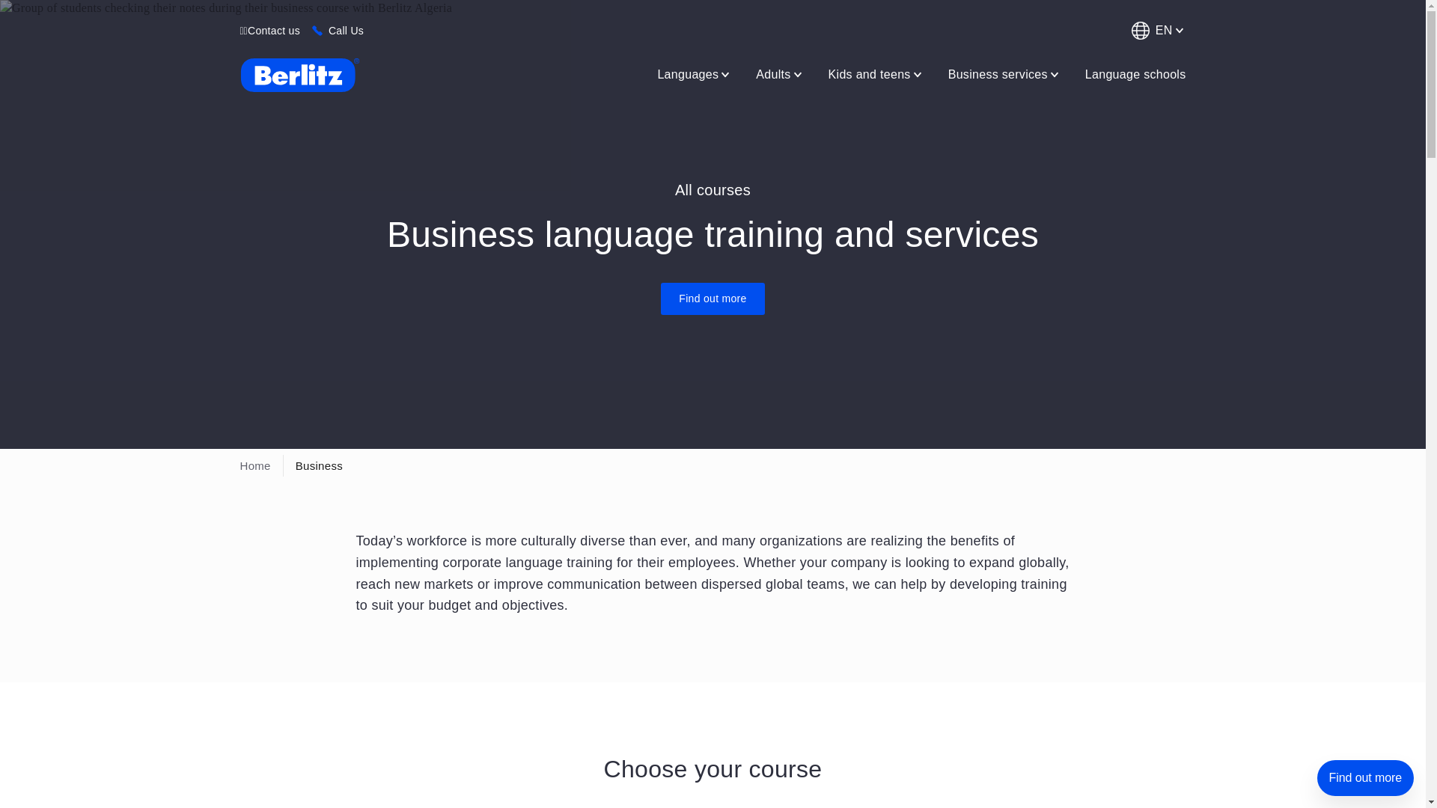 The width and height of the screenshot is (1437, 808). I want to click on Languages, so click(695, 74).